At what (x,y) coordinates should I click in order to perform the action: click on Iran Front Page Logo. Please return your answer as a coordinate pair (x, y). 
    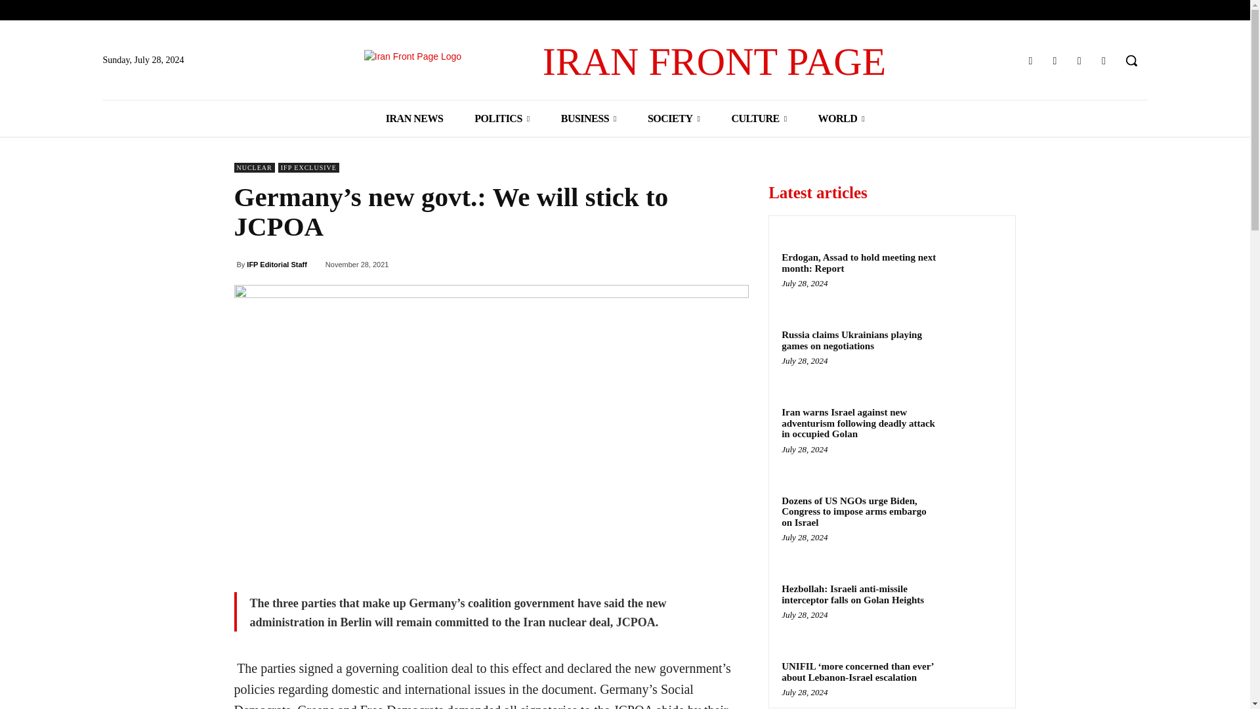
    Looking at the image, I should click on (453, 62).